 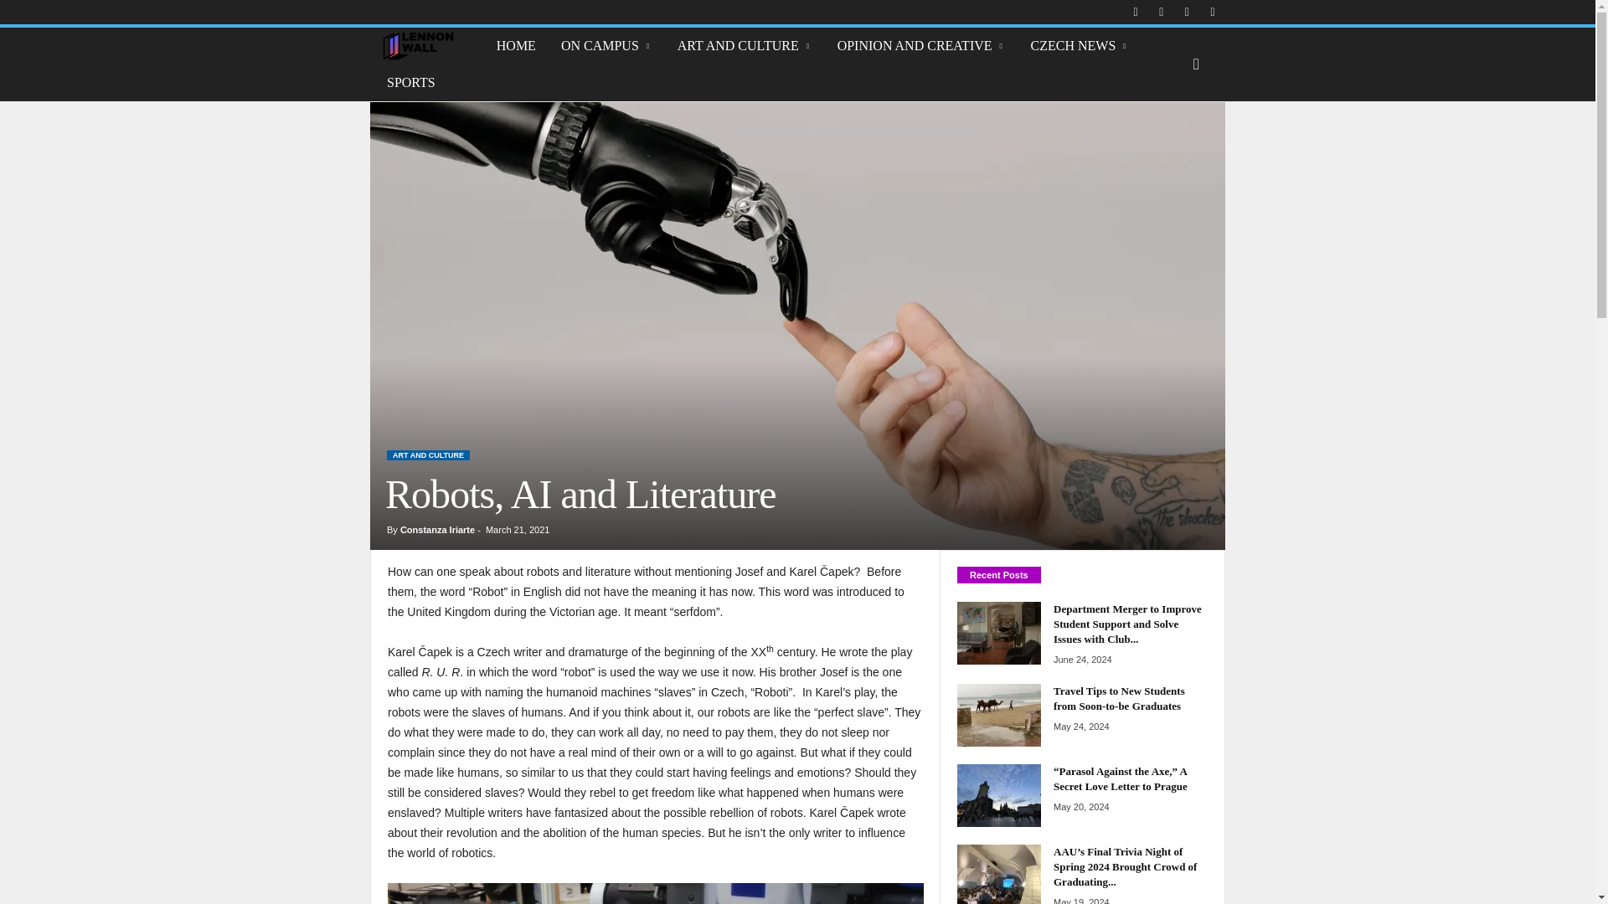 What do you see at coordinates (606, 45) in the screenshot?
I see `ON CAMPUS` at bounding box center [606, 45].